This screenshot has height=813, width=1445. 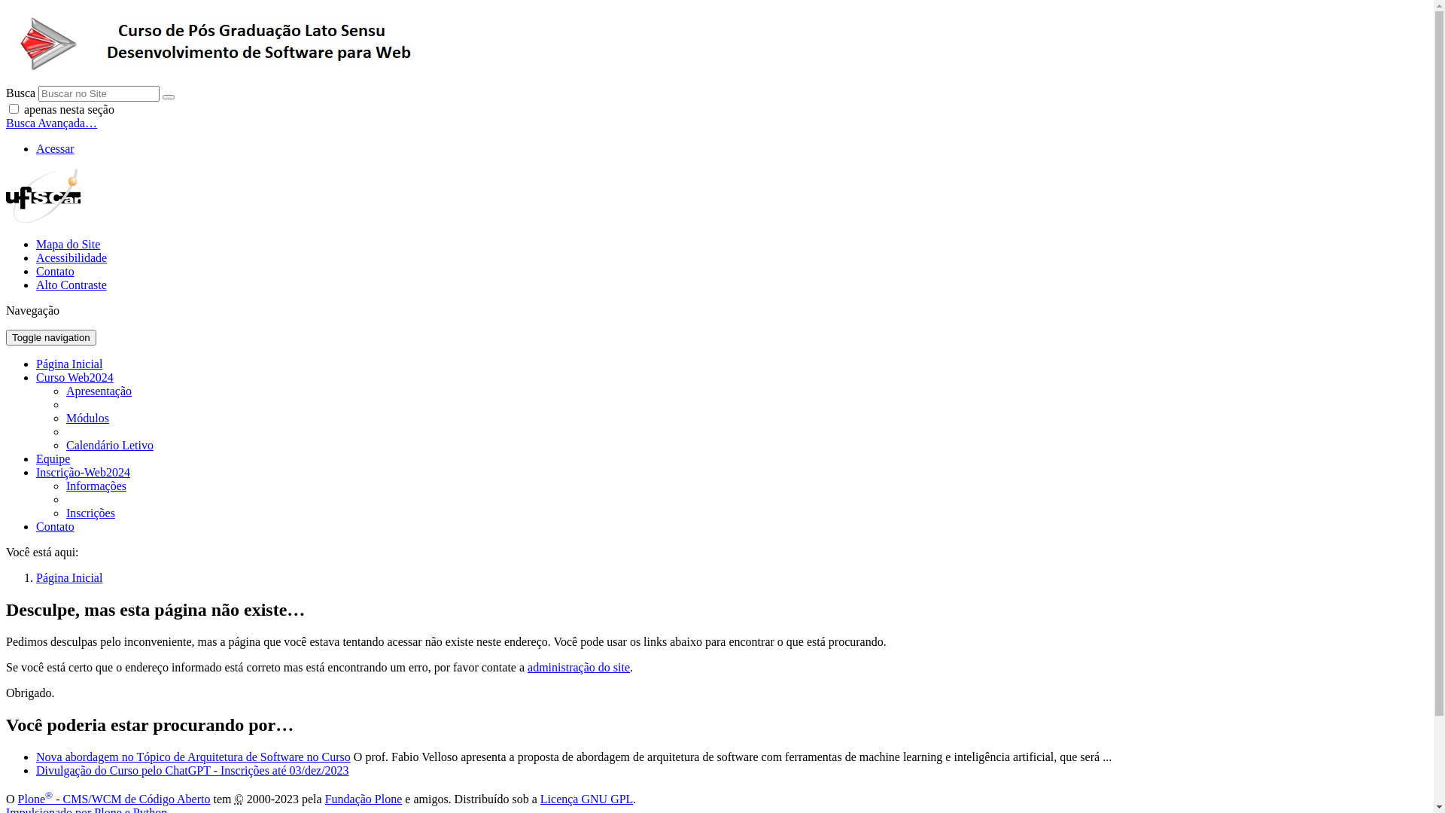 I want to click on Lato Sensu DC, so click(x=224, y=44).